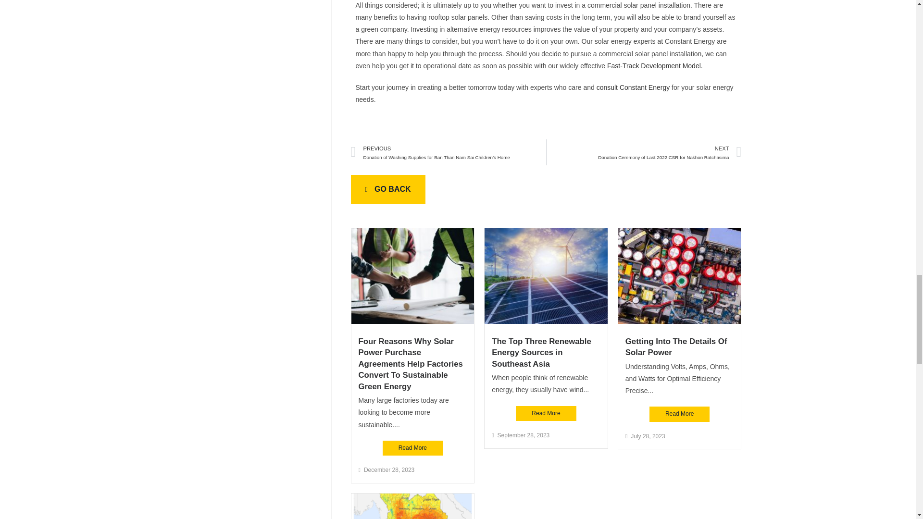 This screenshot has width=923, height=519. I want to click on Getting Into The Details Of Solar Power, so click(676, 347).